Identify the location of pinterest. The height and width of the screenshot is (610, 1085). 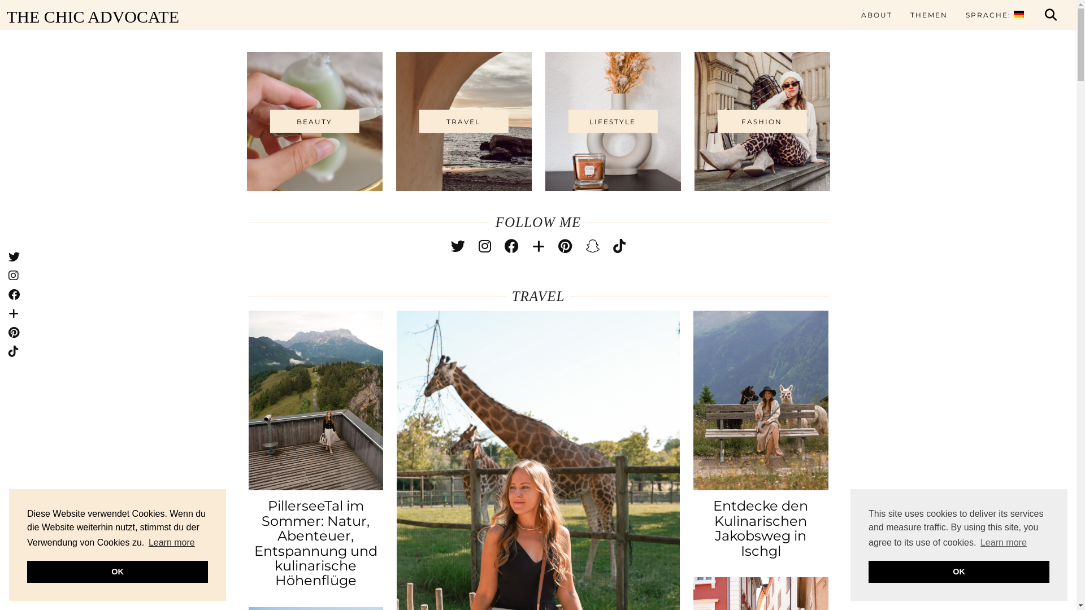
(565, 246).